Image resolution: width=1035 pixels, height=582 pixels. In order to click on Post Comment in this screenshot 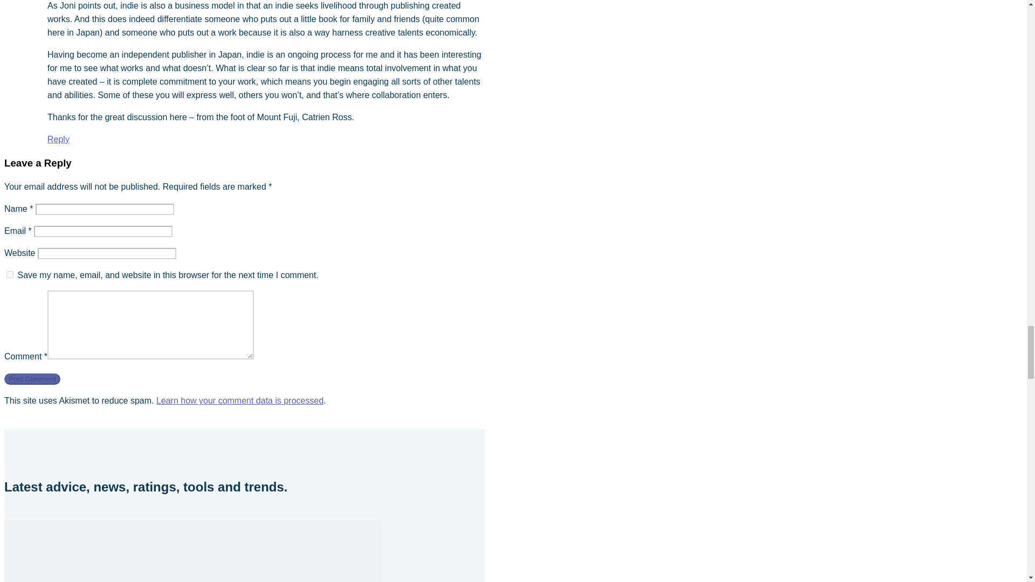, I will do `click(32, 379)`.